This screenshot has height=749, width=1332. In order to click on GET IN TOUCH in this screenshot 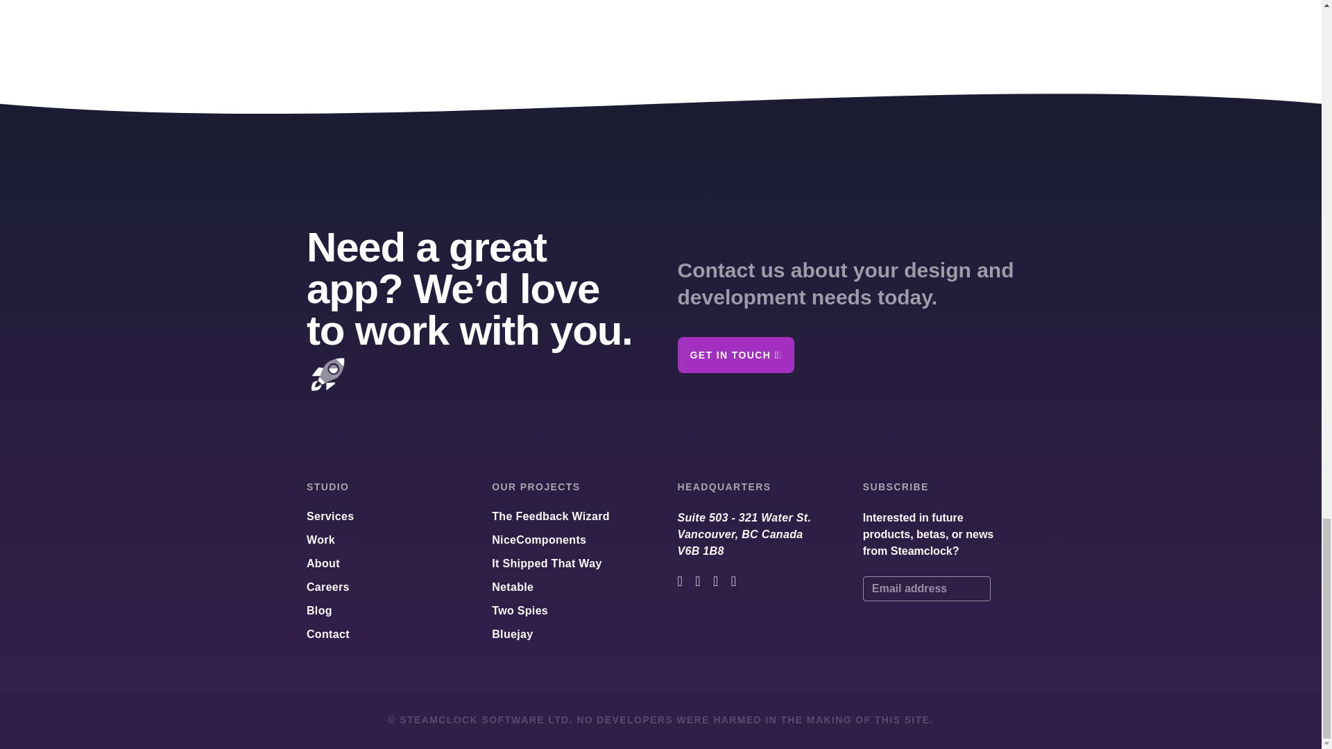, I will do `click(512, 587)`.